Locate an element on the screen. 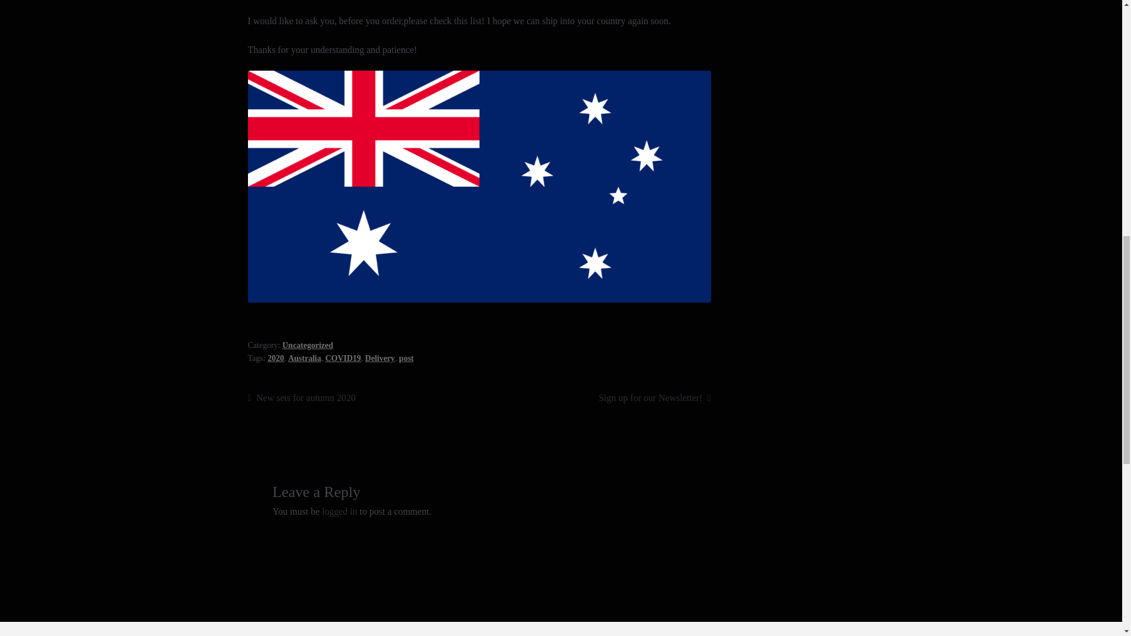 This screenshot has width=1131, height=636. COVID19 is located at coordinates (343, 358).